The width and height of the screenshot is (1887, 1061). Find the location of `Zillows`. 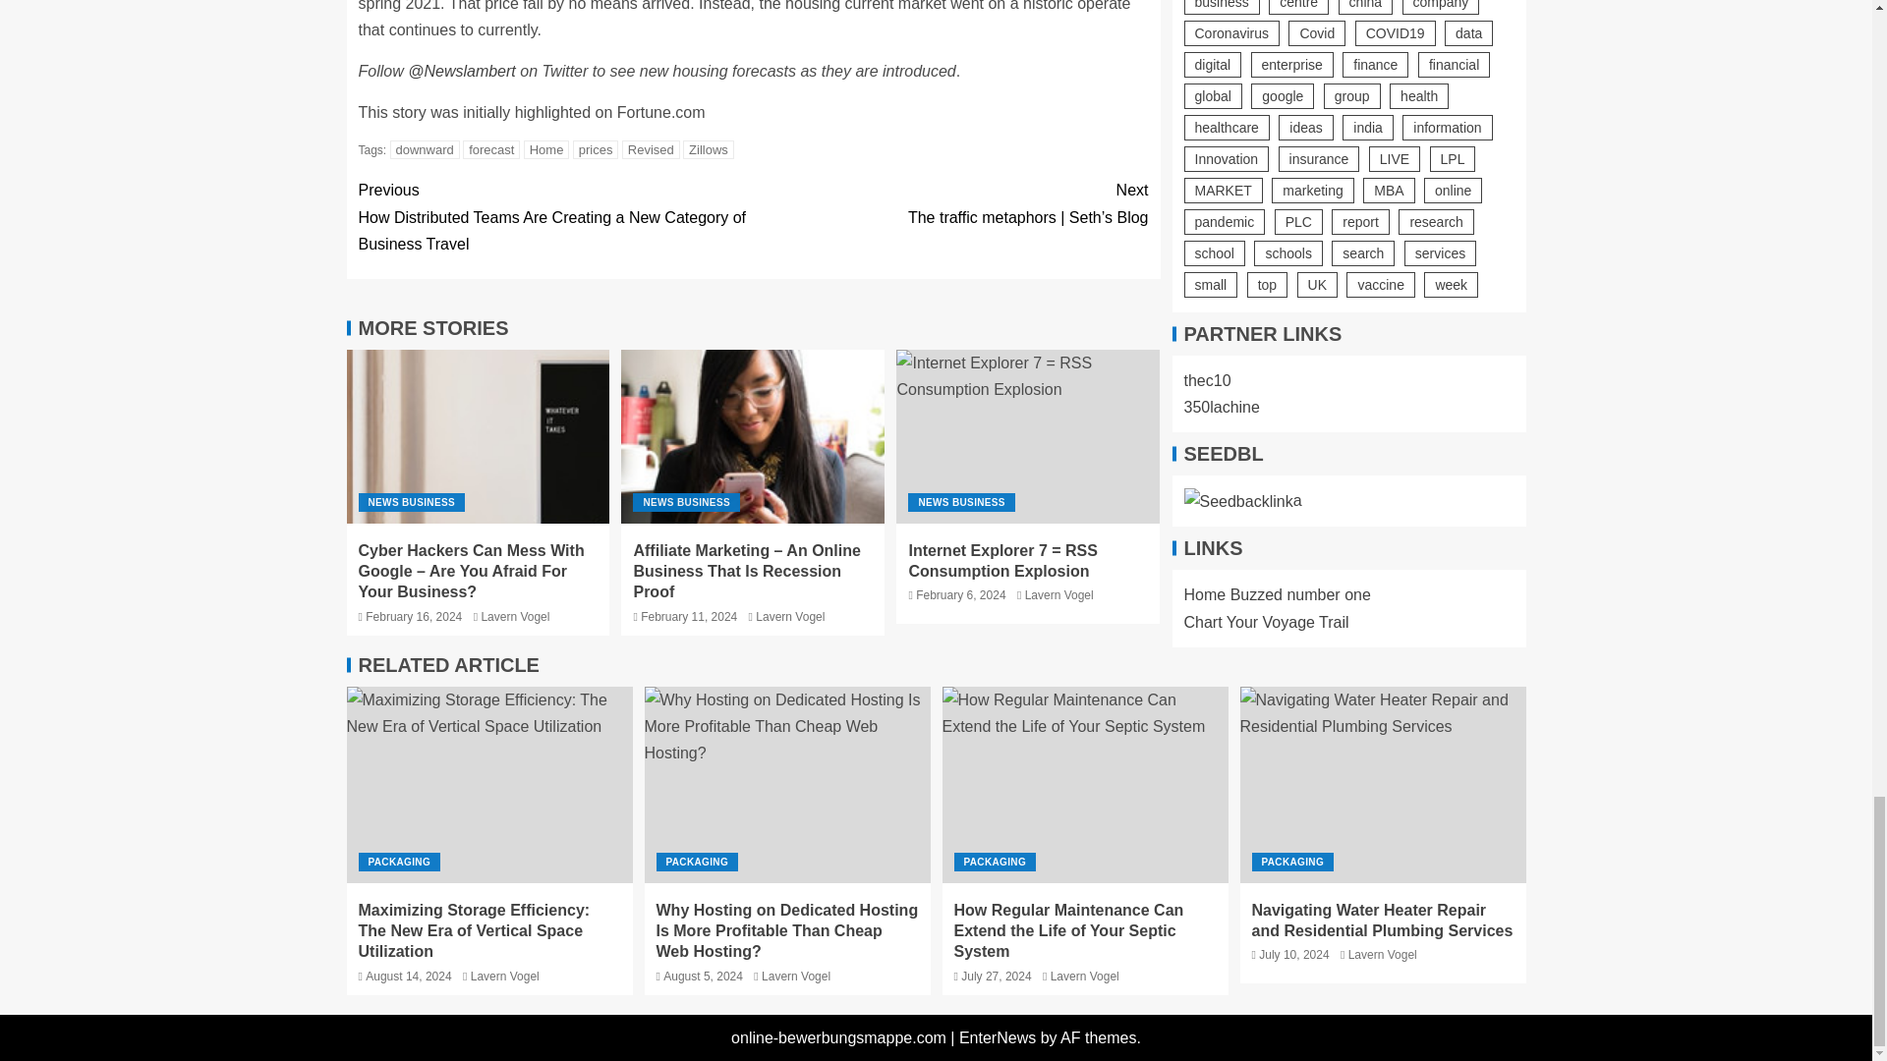

Zillows is located at coordinates (708, 149).